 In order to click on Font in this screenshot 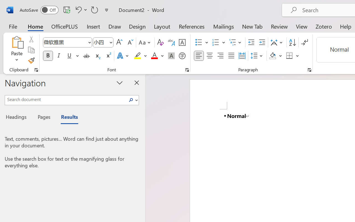, I will do `click(67, 42)`.